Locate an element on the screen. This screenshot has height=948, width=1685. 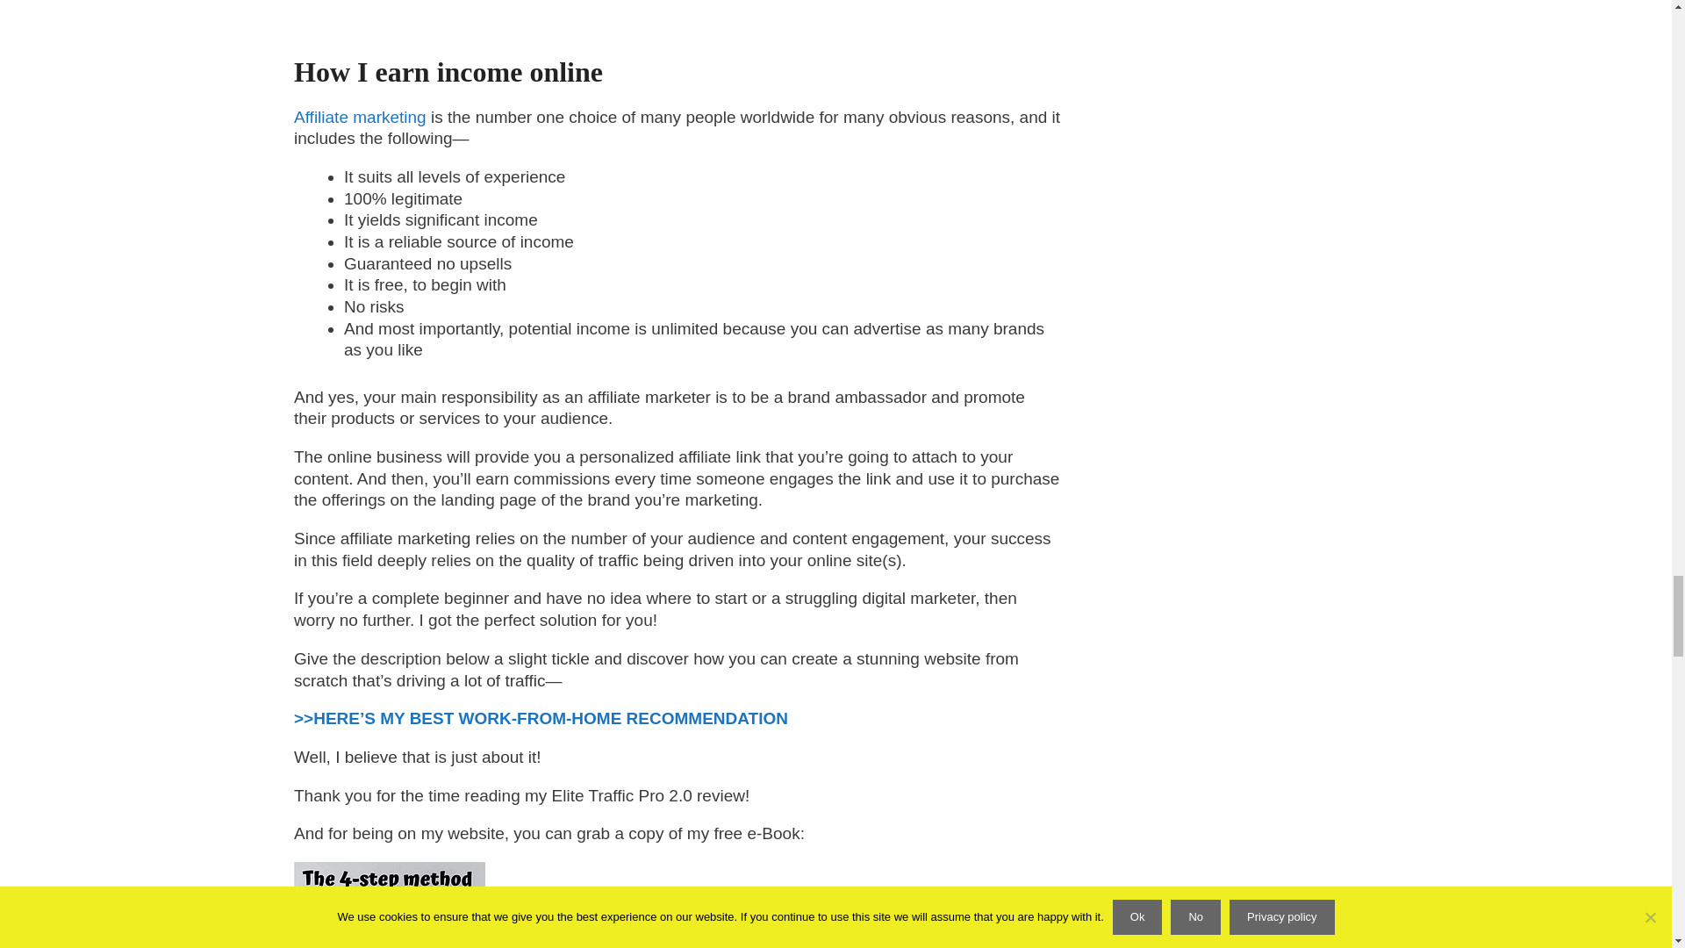
Affiliate marketing is located at coordinates (360, 117).